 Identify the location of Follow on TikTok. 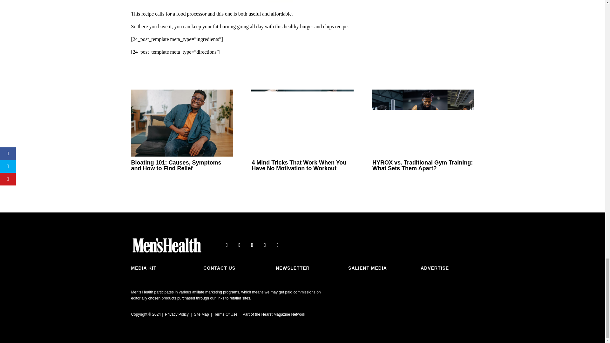
(277, 245).